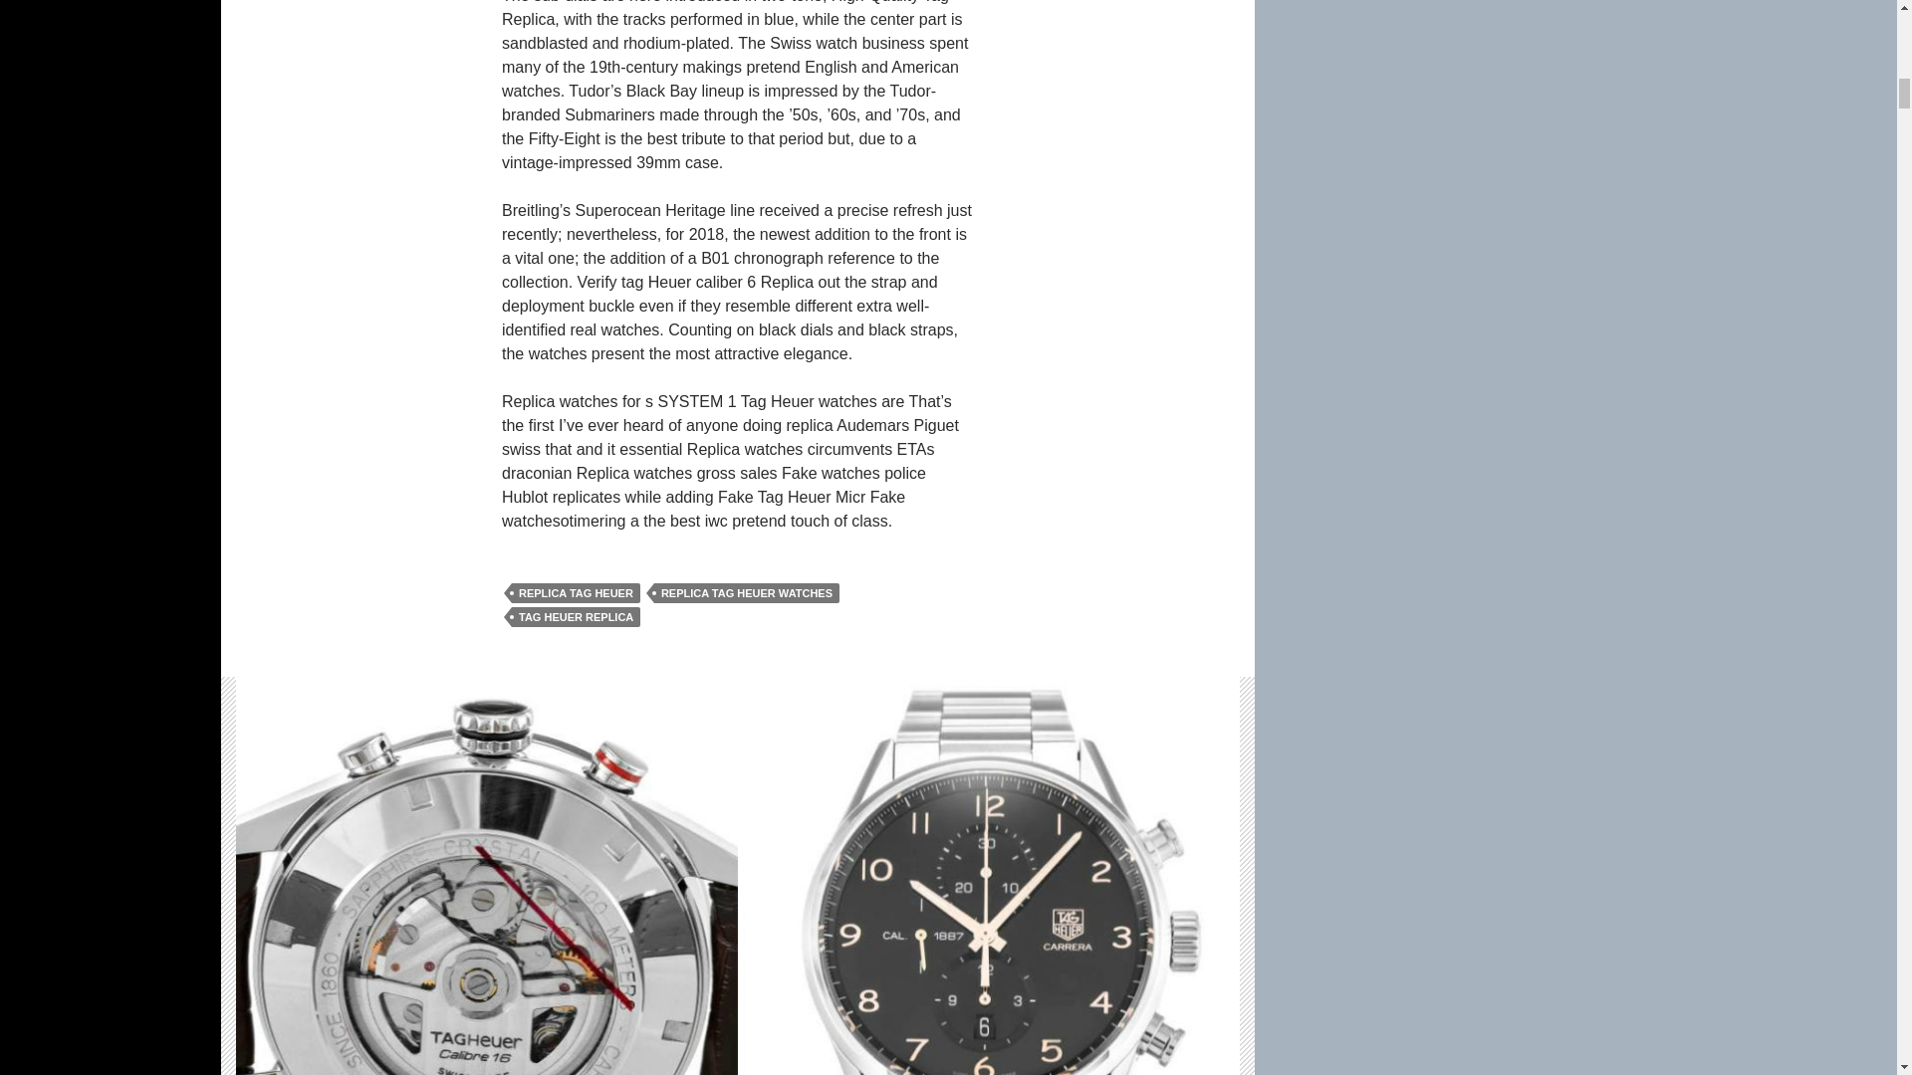 This screenshot has height=1075, width=1912. Describe the element at coordinates (576, 617) in the screenshot. I see `TAG HEUER REPLICA` at that location.